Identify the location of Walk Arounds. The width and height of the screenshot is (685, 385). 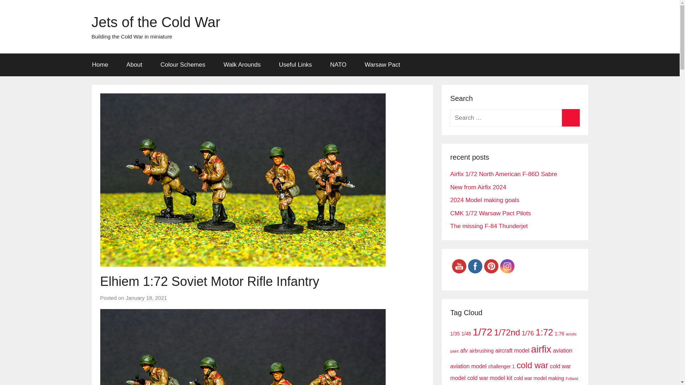
(242, 65).